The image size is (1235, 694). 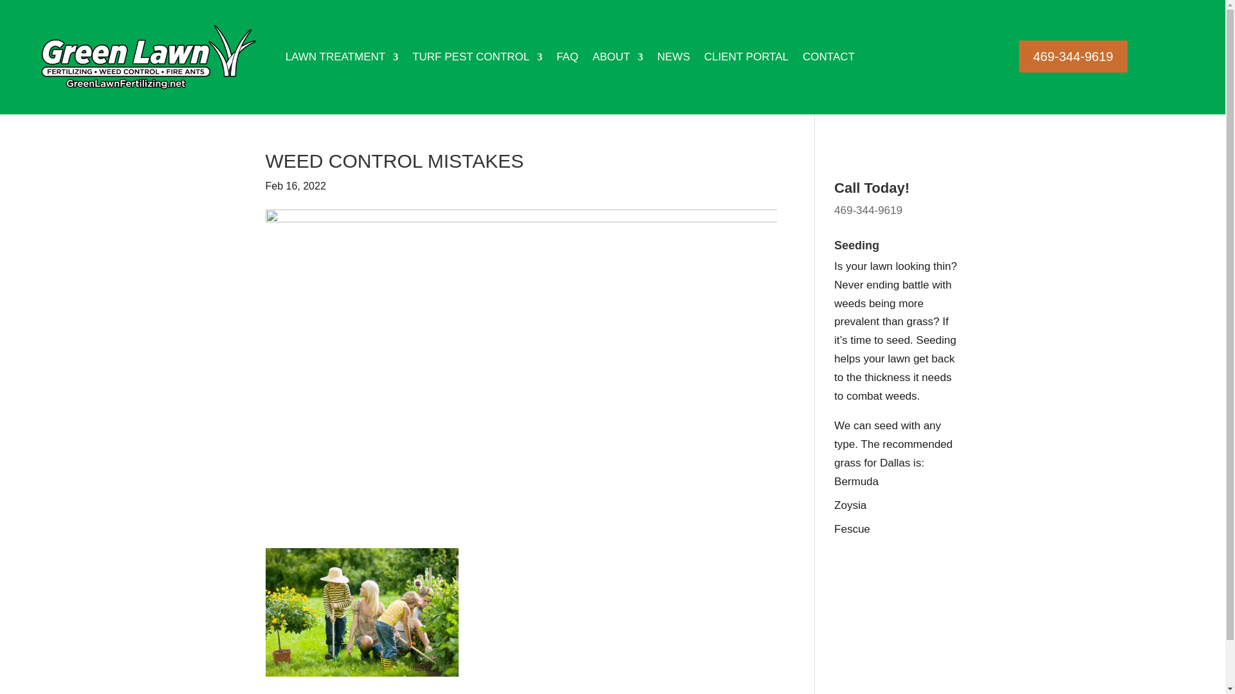 I want to click on LAWN TREATMENT, so click(x=342, y=57).